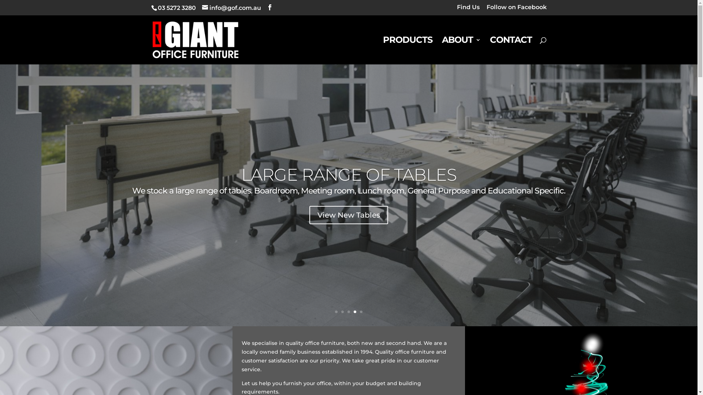 The height and width of the screenshot is (395, 703). What do you see at coordinates (511, 51) in the screenshot?
I see `CONTACT` at bounding box center [511, 51].